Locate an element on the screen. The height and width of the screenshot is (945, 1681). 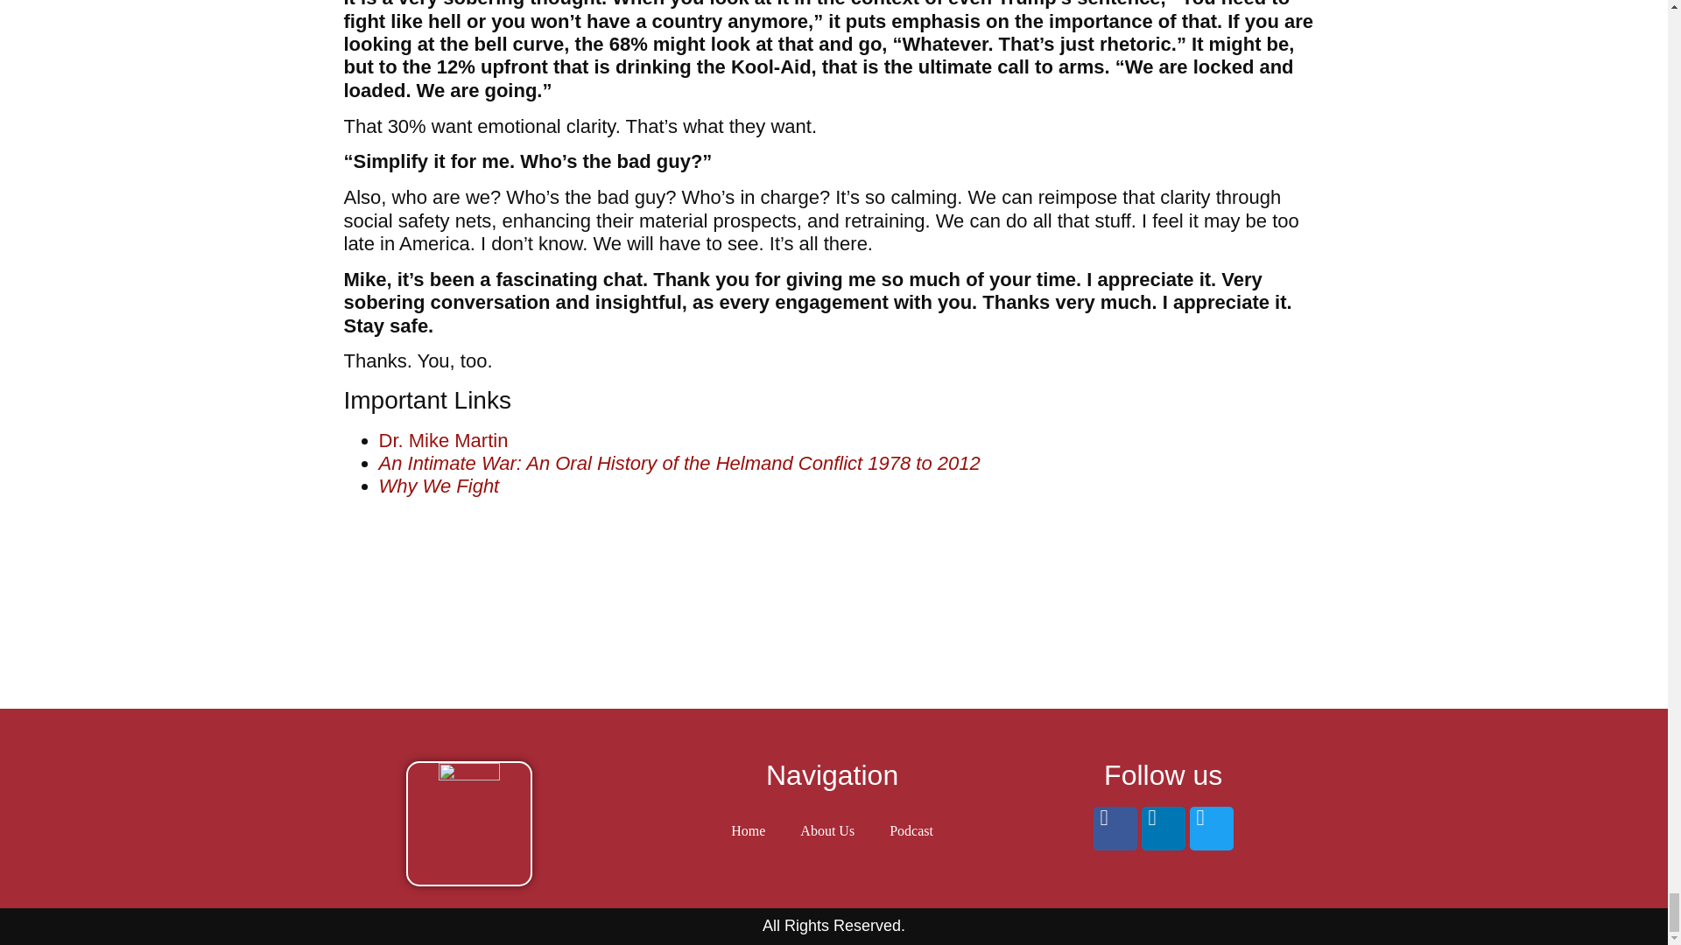
Dr. Mike Martin is located at coordinates (443, 441).